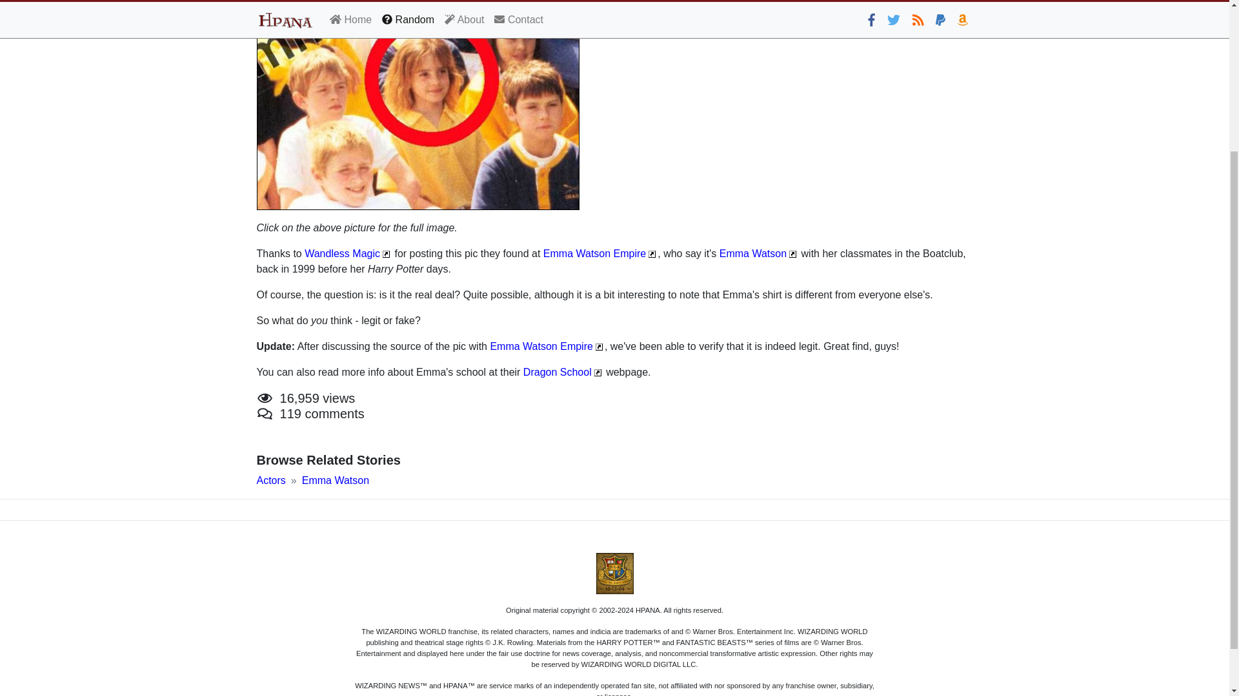  What do you see at coordinates (854, 73) in the screenshot?
I see `Advertisement` at bounding box center [854, 73].